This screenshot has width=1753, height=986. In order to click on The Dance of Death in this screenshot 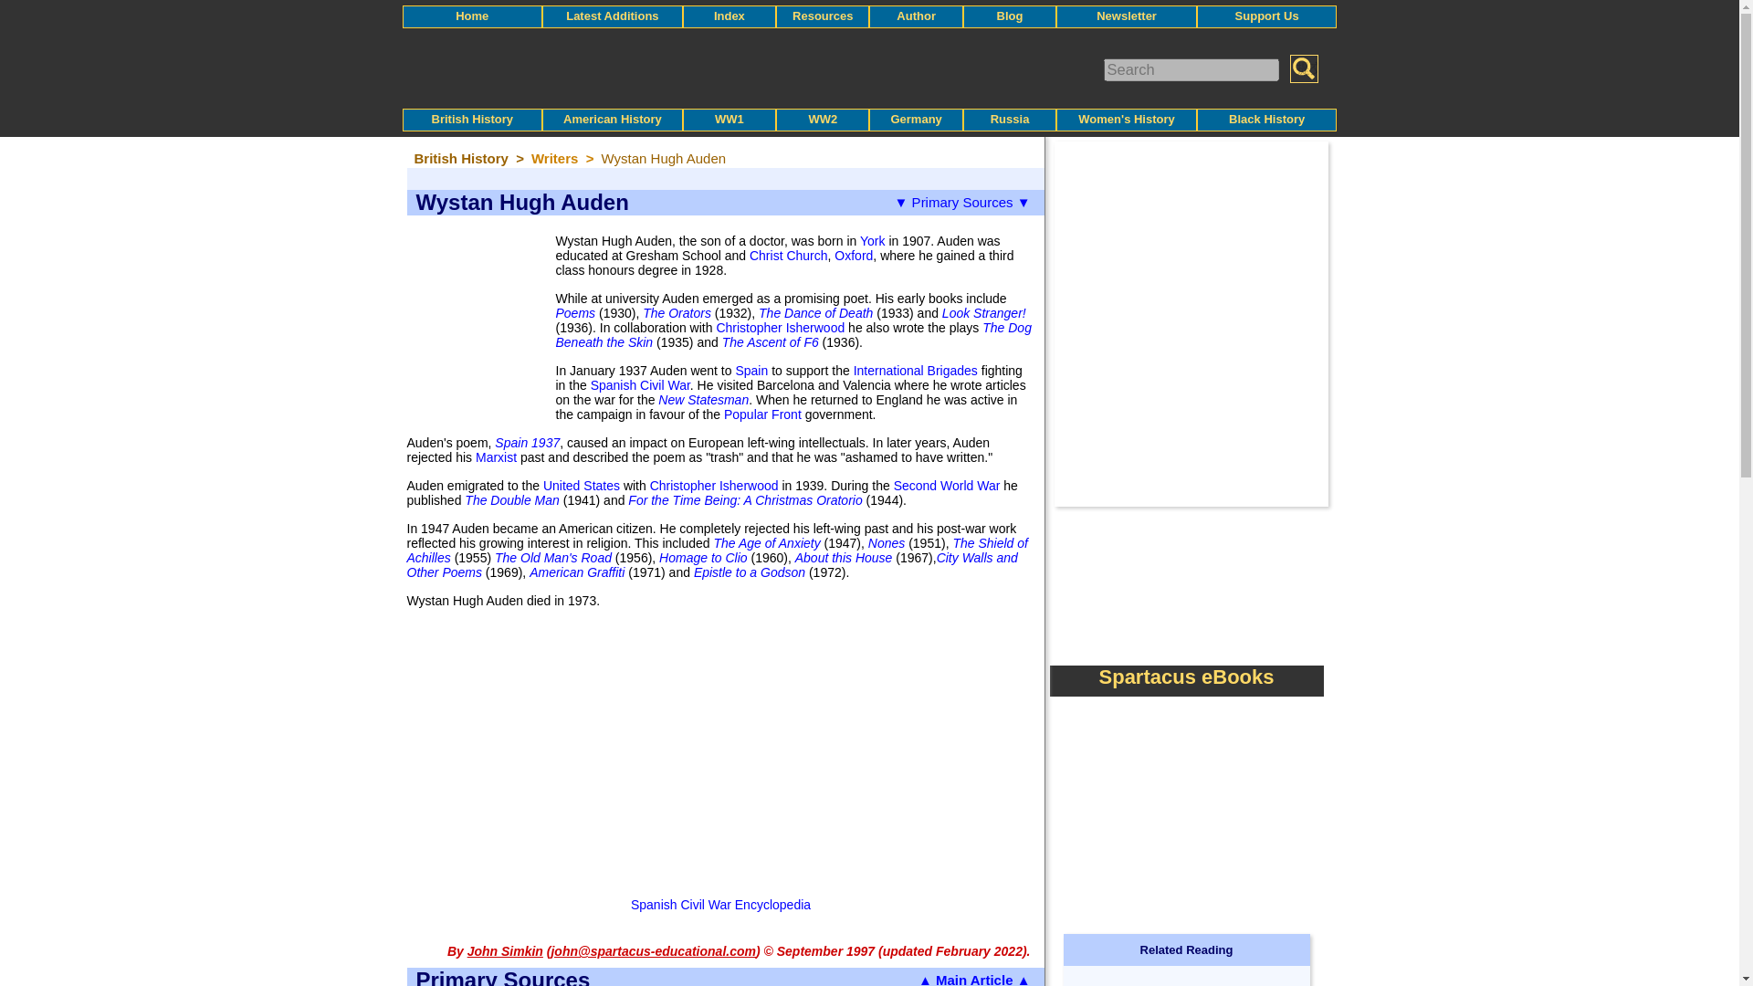, I will do `click(816, 312)`.